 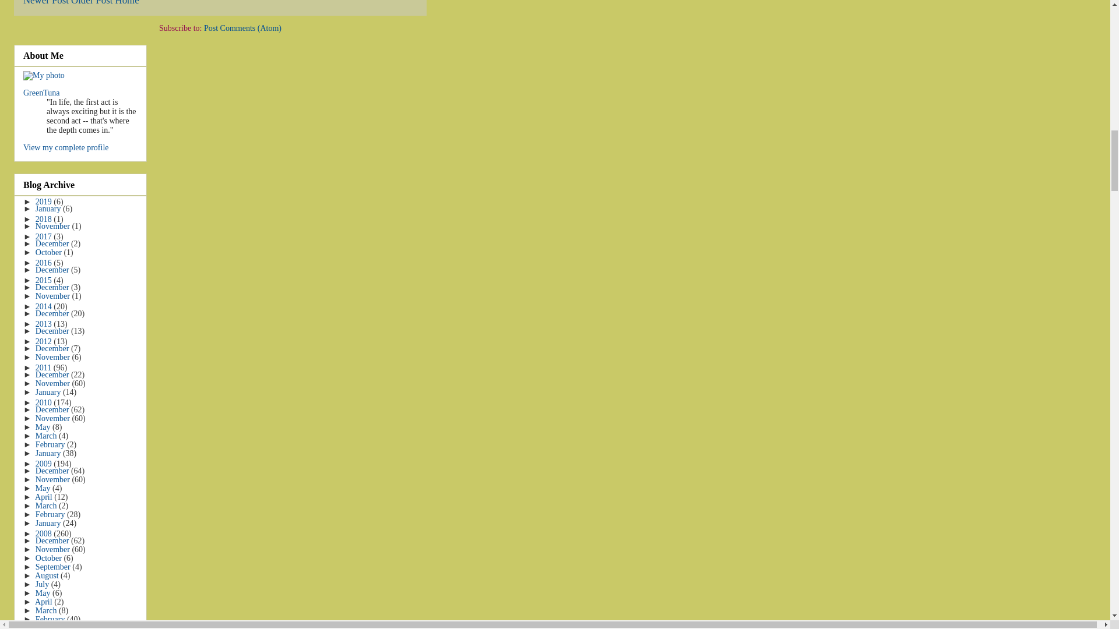 I want to click on January, so click(x=49, y=209).